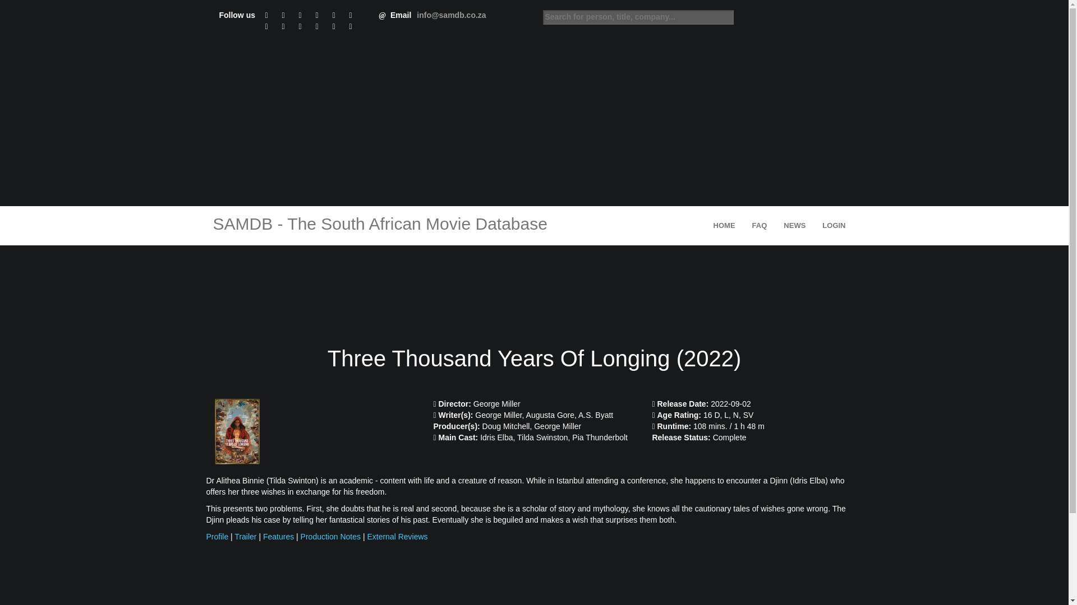  What do you see at coordinates (330, 537) in the screenshot?
I see `Production Notes` at bounding box center [330, 537].